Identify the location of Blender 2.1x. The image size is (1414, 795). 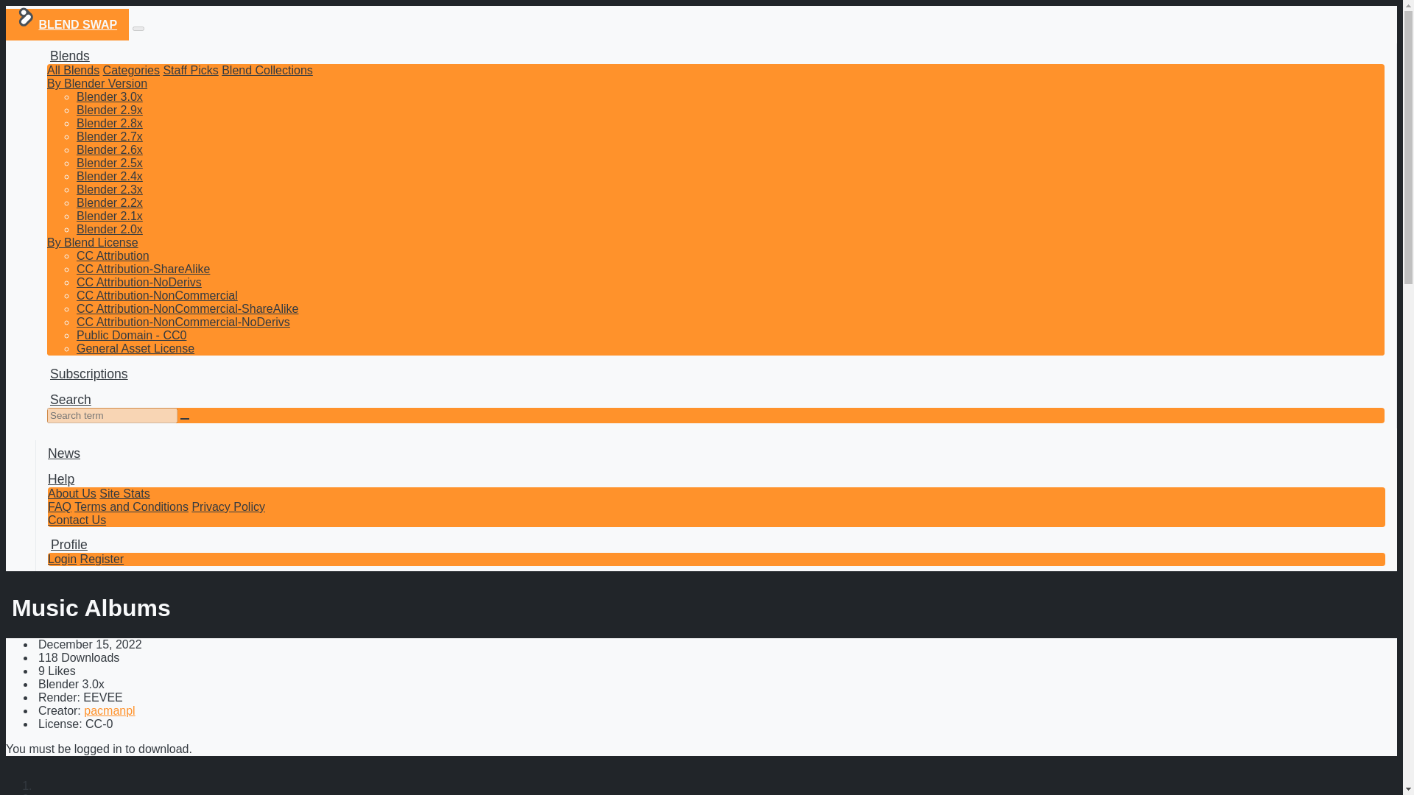
(109, 216).